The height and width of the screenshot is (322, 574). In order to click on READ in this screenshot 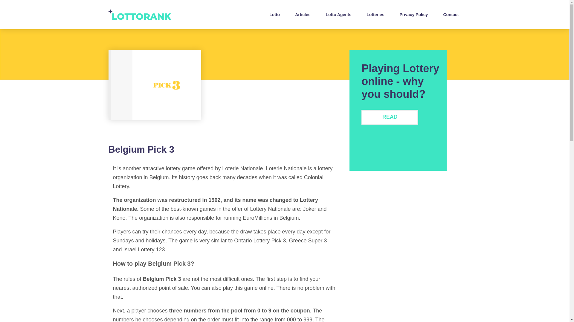, I will do `click(390, 117)`.